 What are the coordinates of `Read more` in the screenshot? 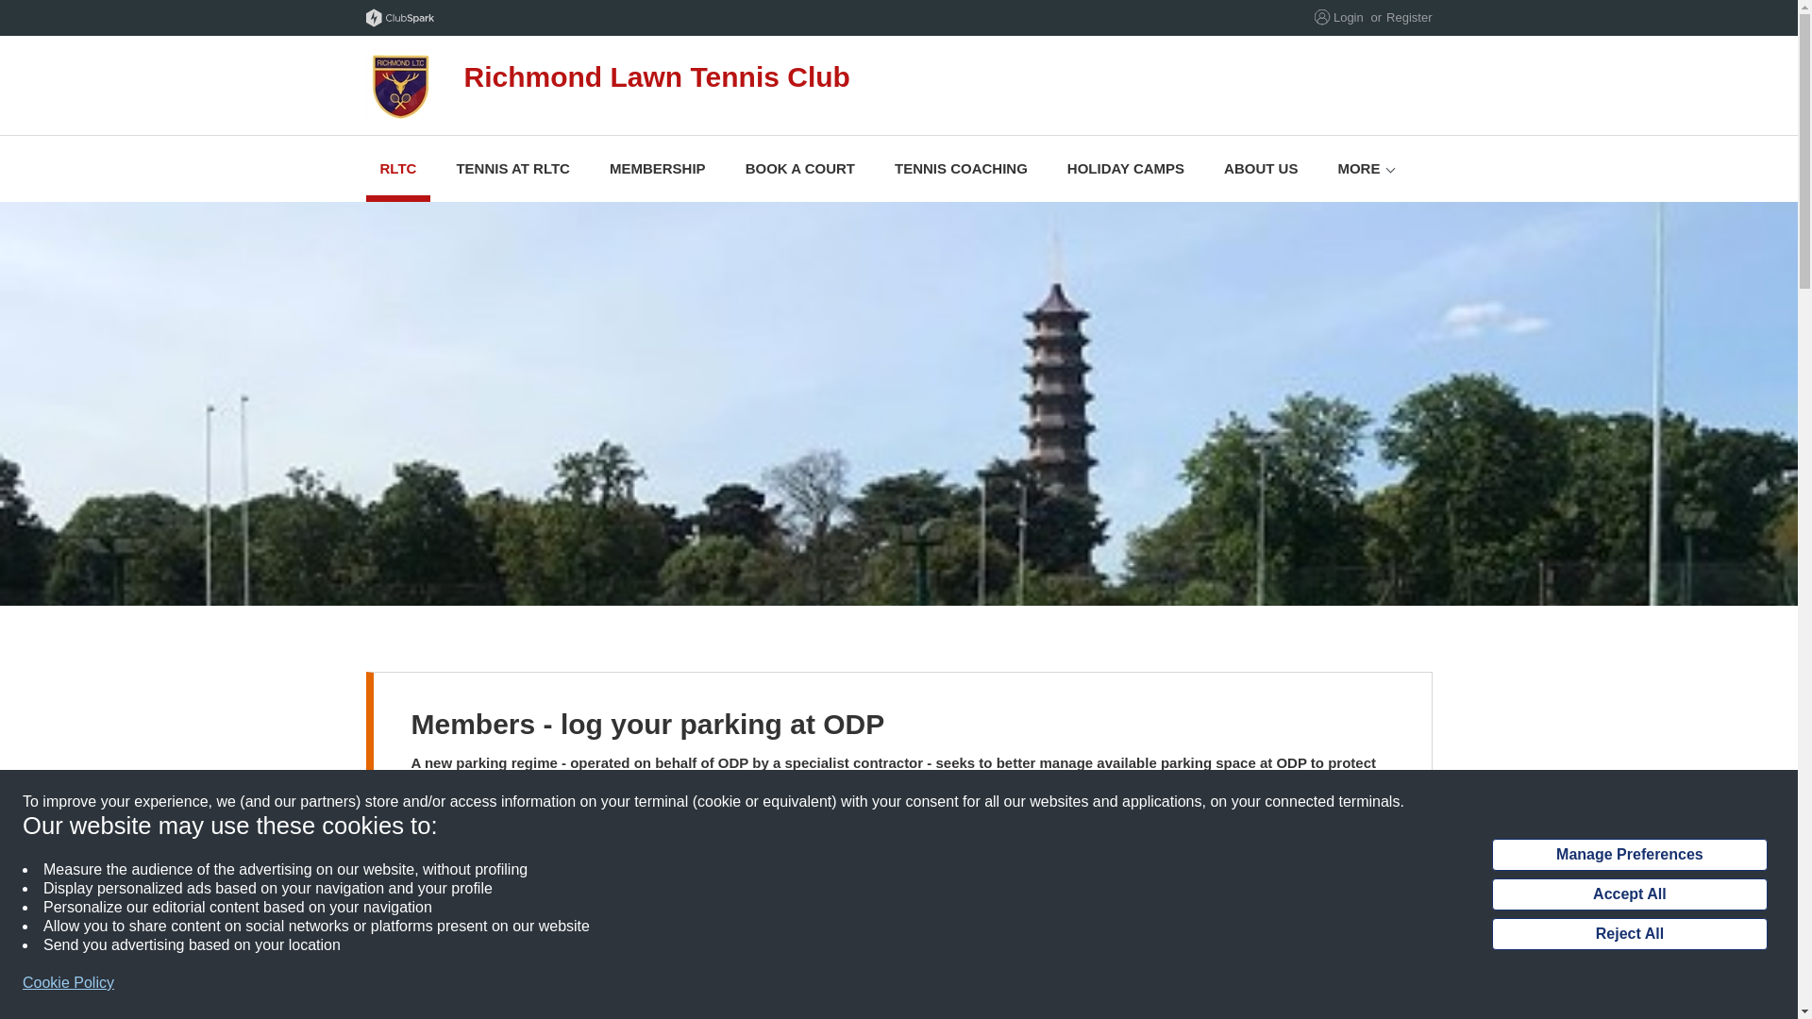 It's located at (445, 883).